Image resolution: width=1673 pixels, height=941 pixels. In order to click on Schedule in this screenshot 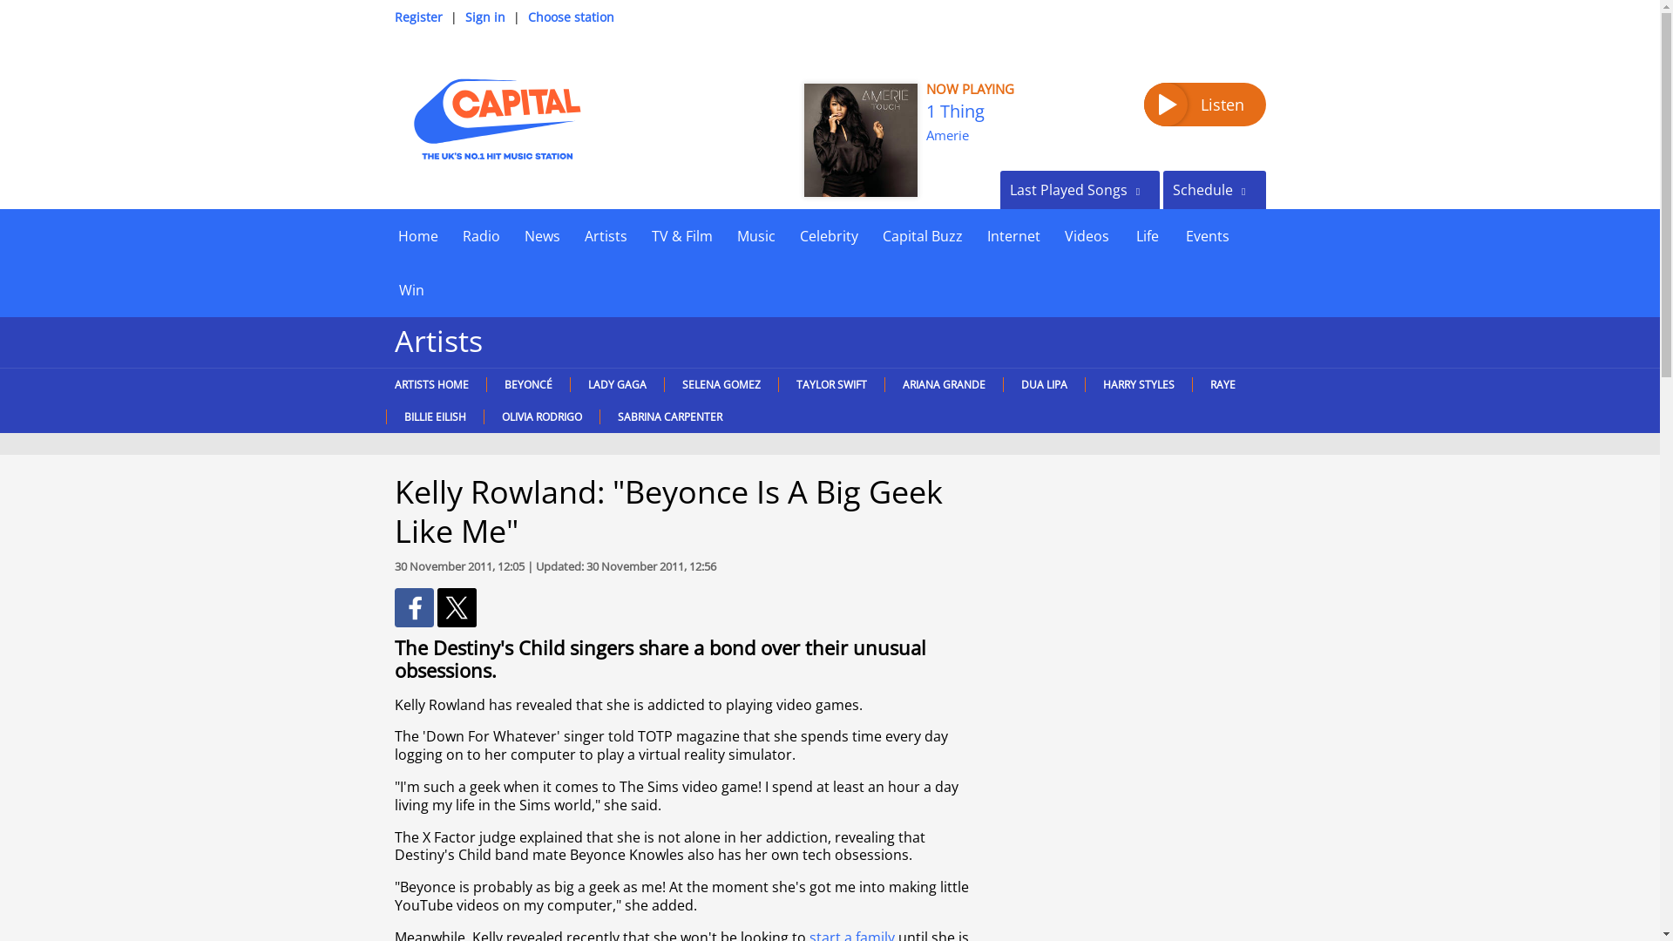, I will do `click(1213, 189)`.